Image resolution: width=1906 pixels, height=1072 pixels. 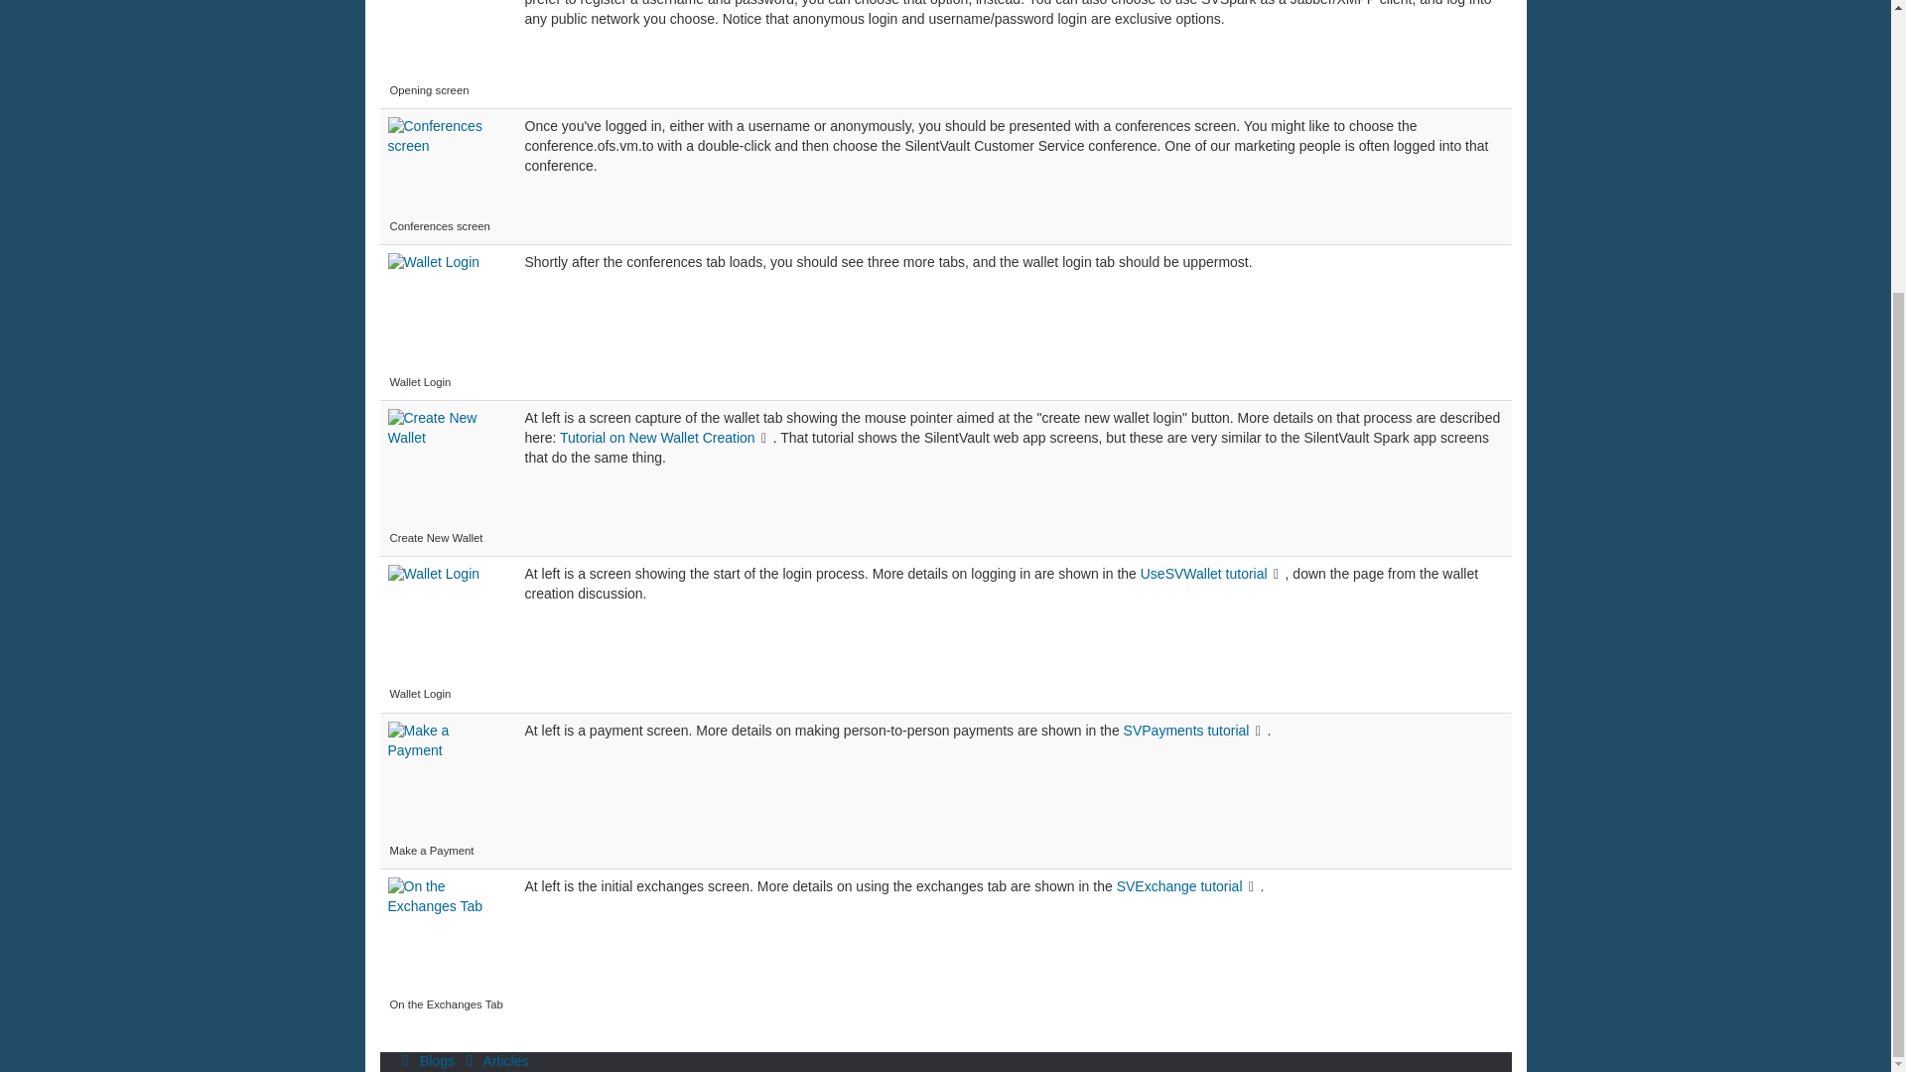 I want to click on Create New Wallet, so click(x=443, y=469).